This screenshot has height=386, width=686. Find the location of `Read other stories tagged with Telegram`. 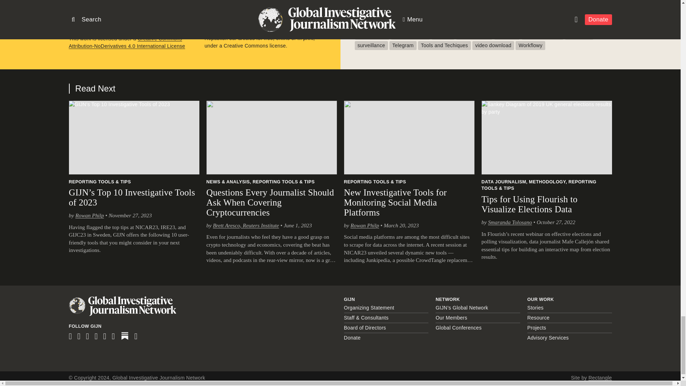

Read other stories tagged with Telegram is located at coordinates (403, 45).